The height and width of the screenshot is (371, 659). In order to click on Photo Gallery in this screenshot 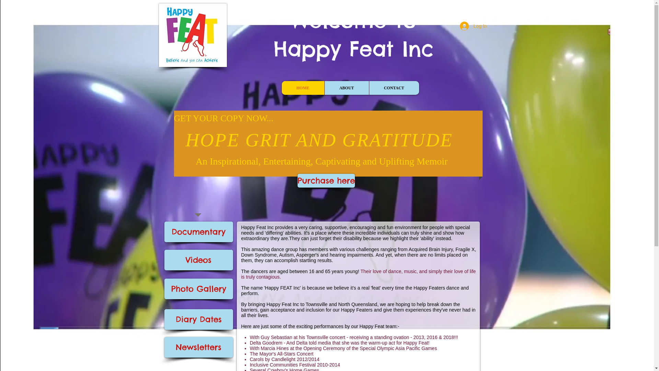, I will do `click(198, 289)`.